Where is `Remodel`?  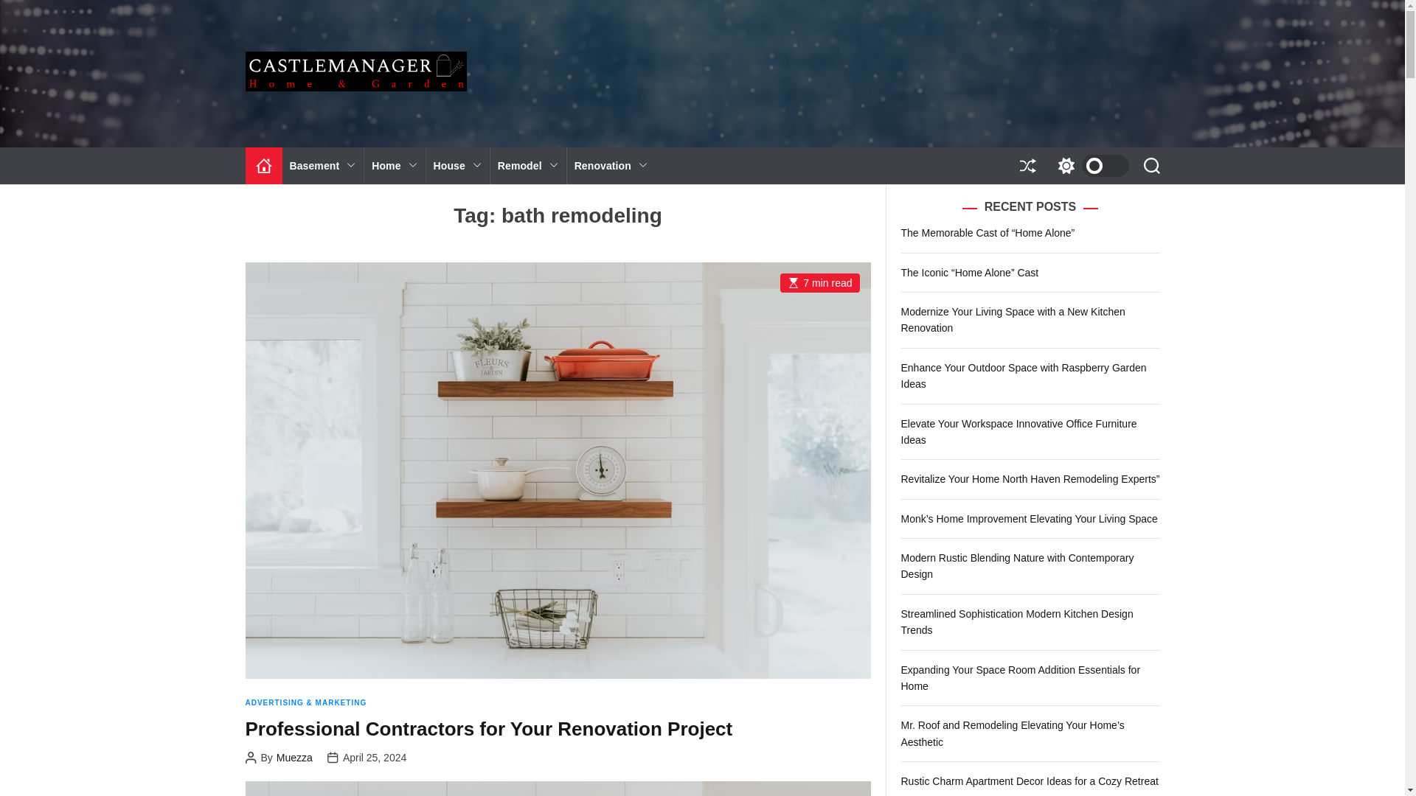 Remodel is located at coordinates (528, 165).